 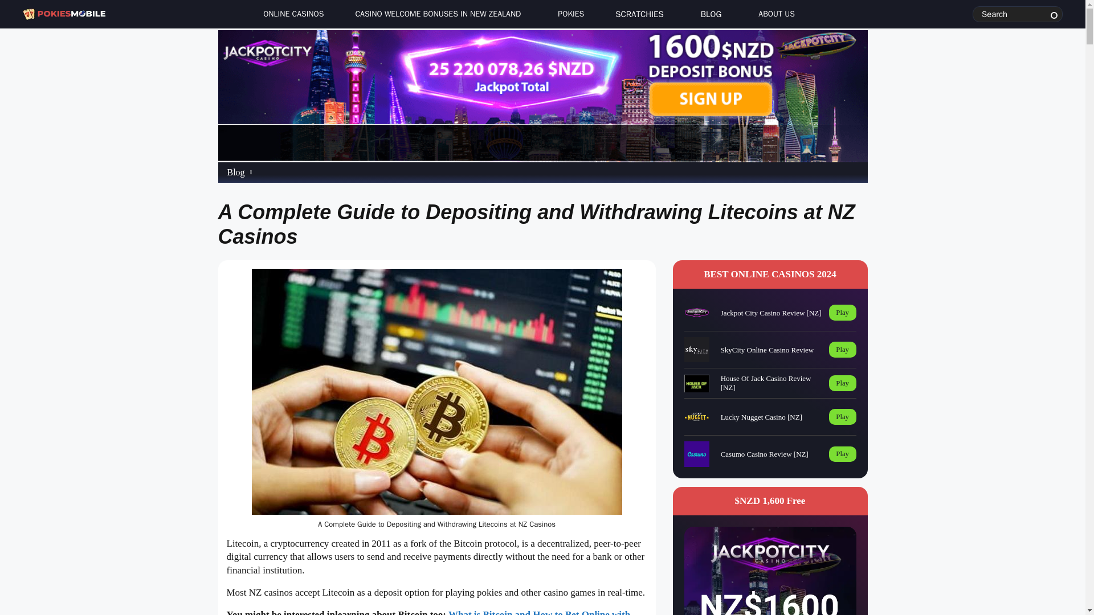 I want to click on ABOUT US, so click(x=774, y=14).